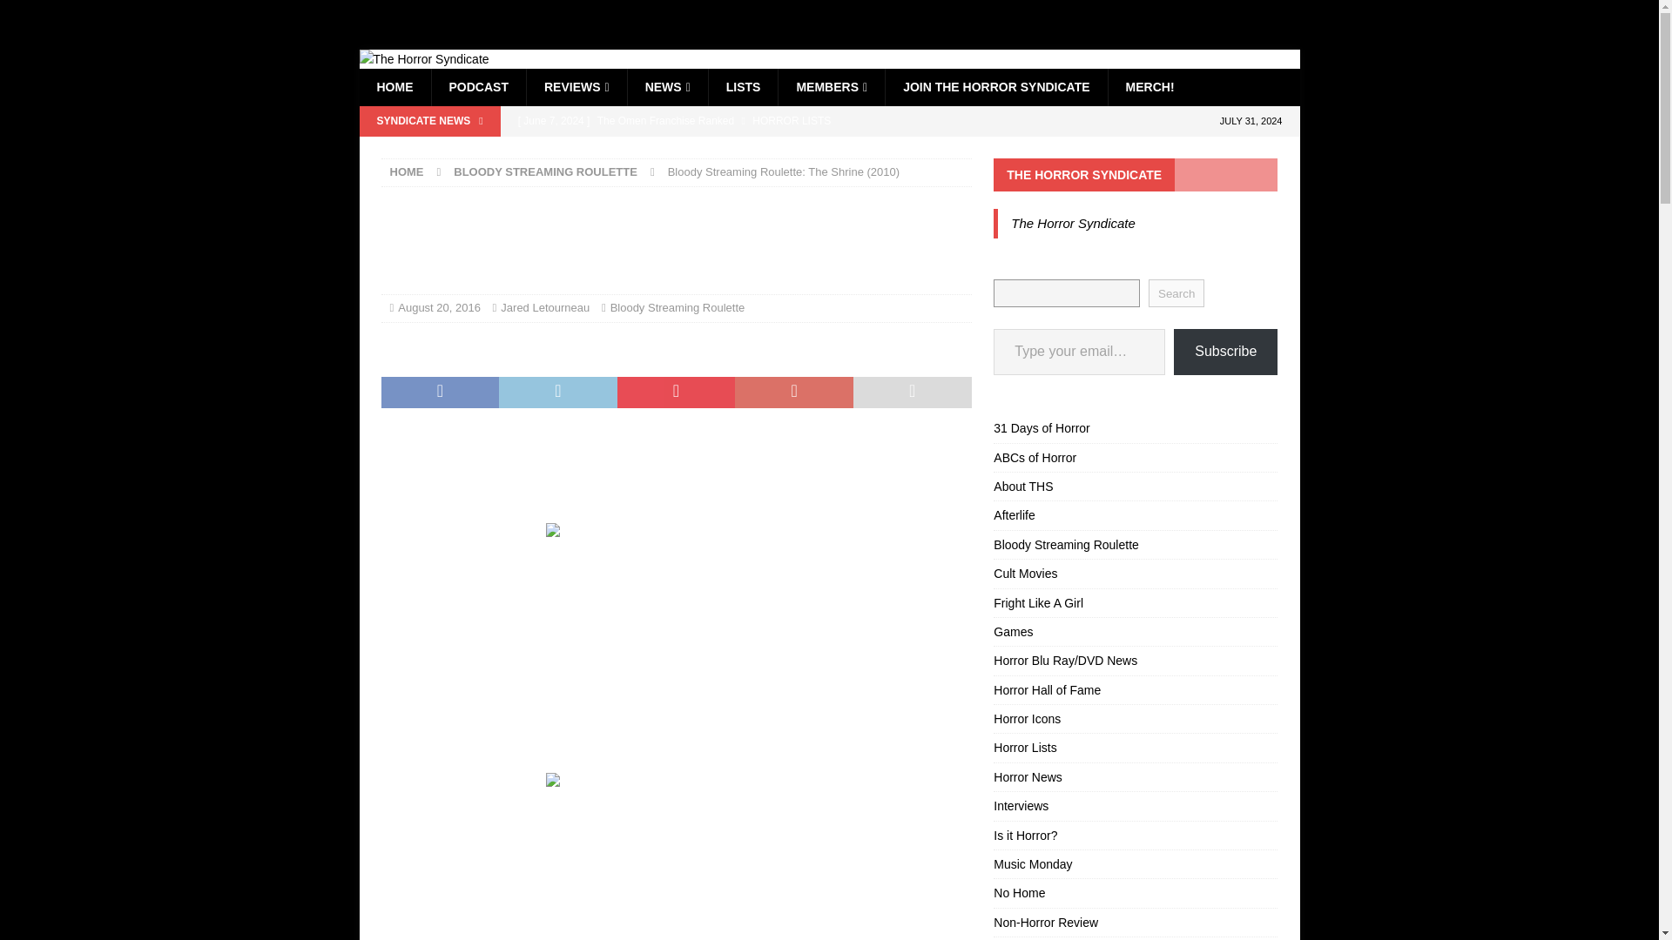 This screenshot has height=940, width=1672. I want to click on MEMBERS, so click(831, 86).